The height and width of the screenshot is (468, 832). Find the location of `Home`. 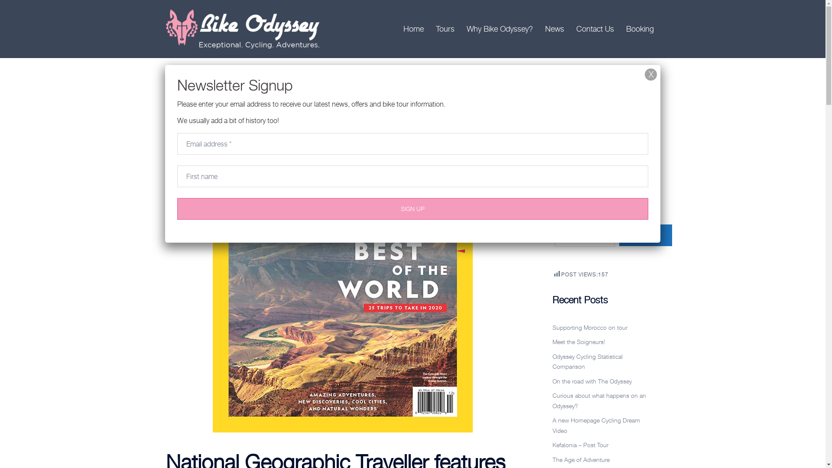

Home is located at coordinates (413, 29).